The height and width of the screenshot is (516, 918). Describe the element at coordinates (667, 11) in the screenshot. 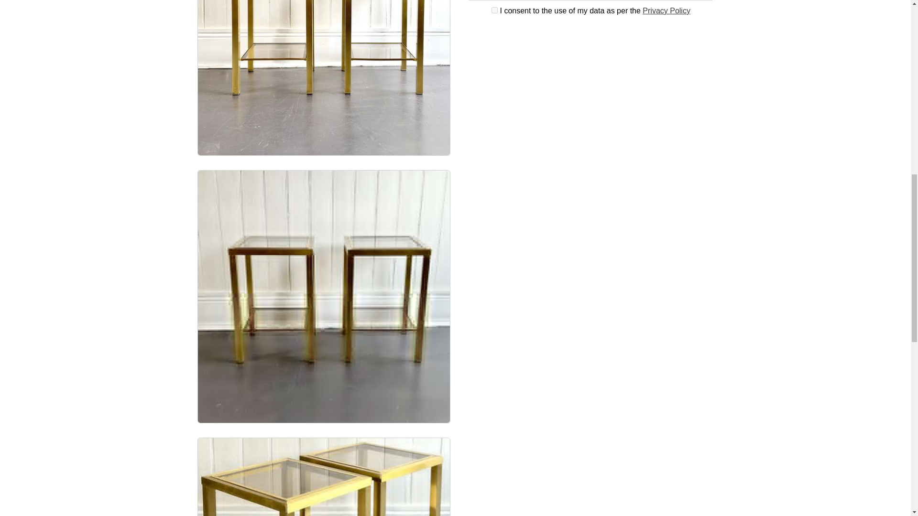

I see `Privacy Policy` at that location.